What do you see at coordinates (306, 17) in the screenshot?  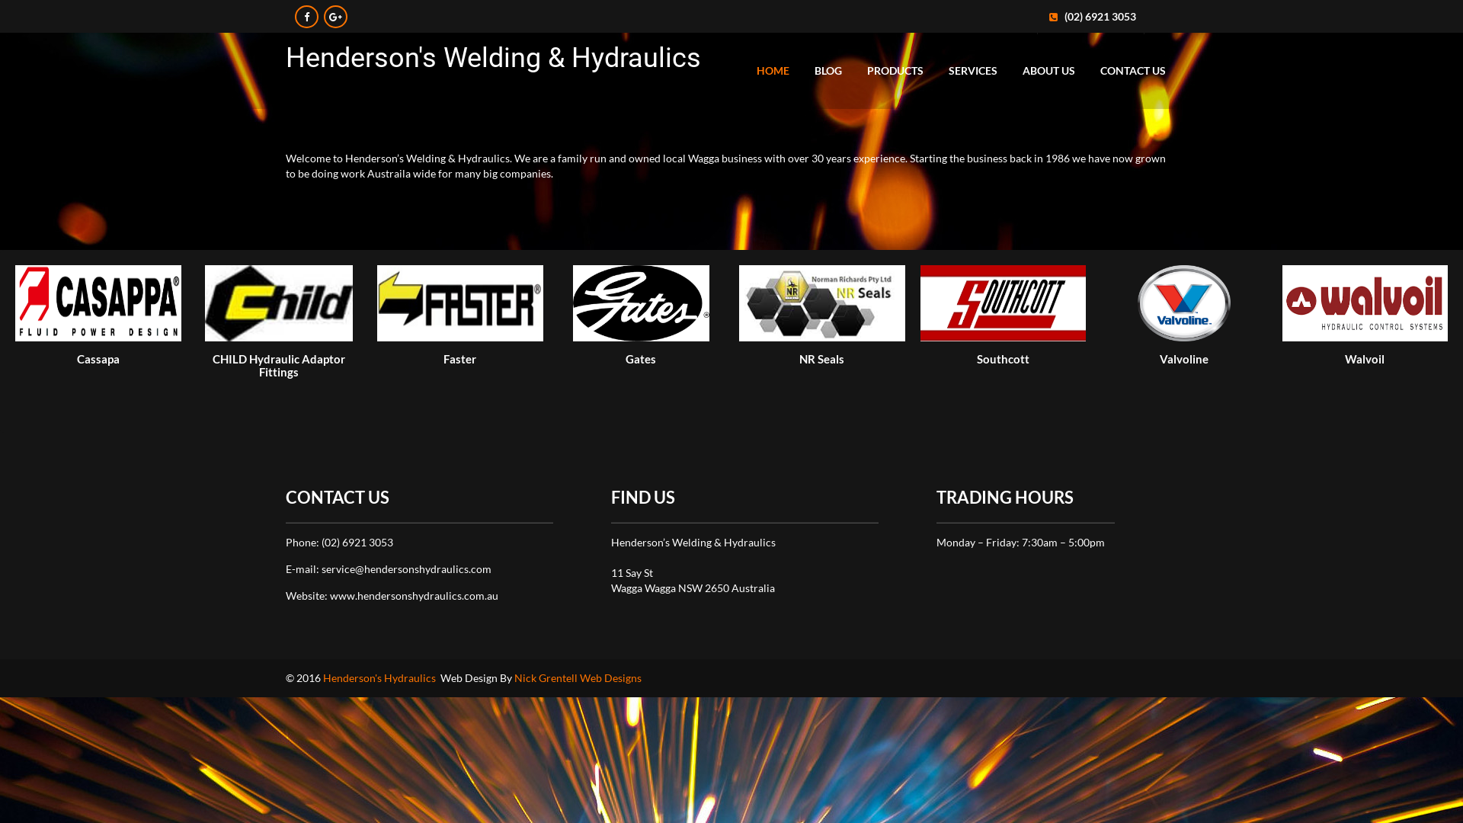 I see `facebook` at bounding box center [306, 17].